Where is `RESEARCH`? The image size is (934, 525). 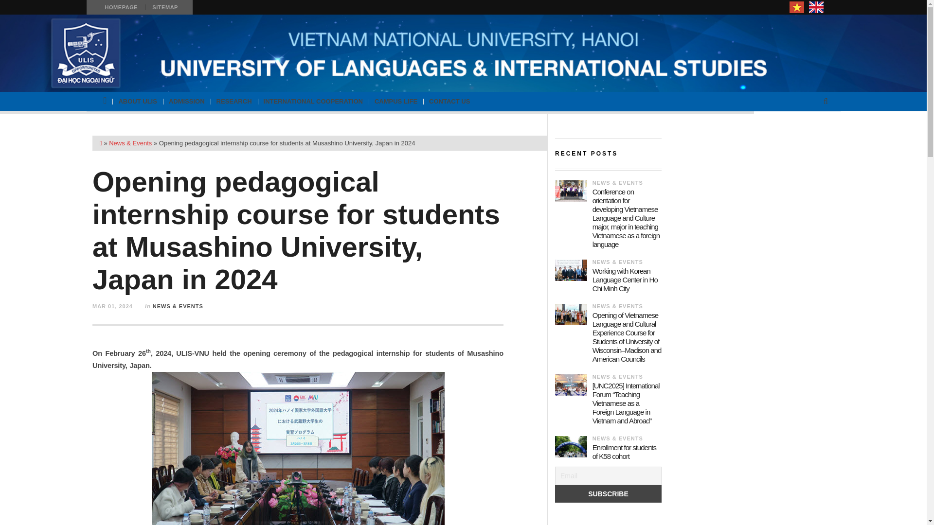 RESEARCH is located at coordinates (234, 101).